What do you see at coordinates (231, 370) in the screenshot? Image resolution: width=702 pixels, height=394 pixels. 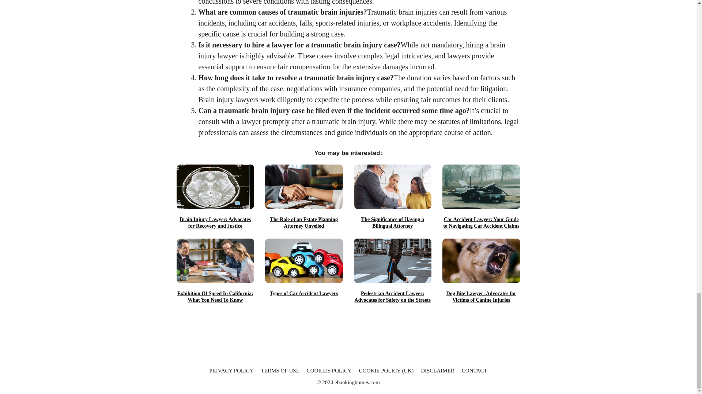 I see `PRIVACY POLICY` at bounding box center [231, 370].